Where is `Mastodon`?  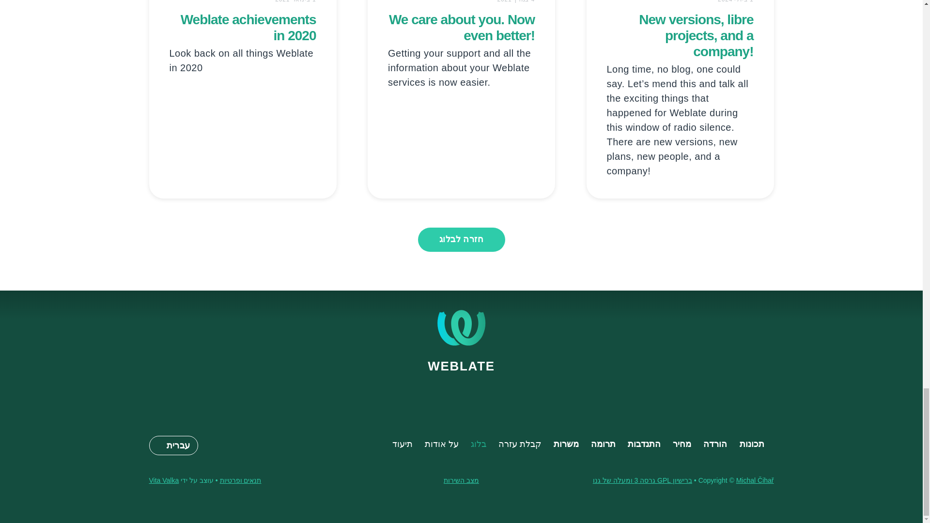 Mastodon is located at coordinates (461, 393).